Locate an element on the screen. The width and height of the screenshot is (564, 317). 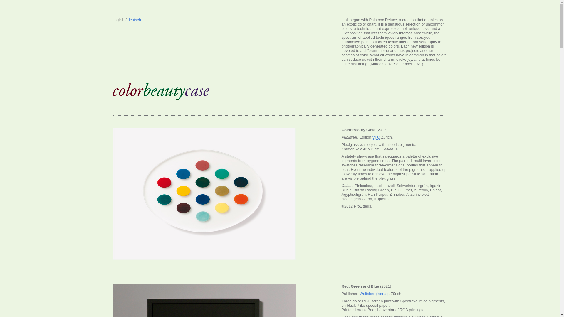
VFO is located at coordinates (376, 137).